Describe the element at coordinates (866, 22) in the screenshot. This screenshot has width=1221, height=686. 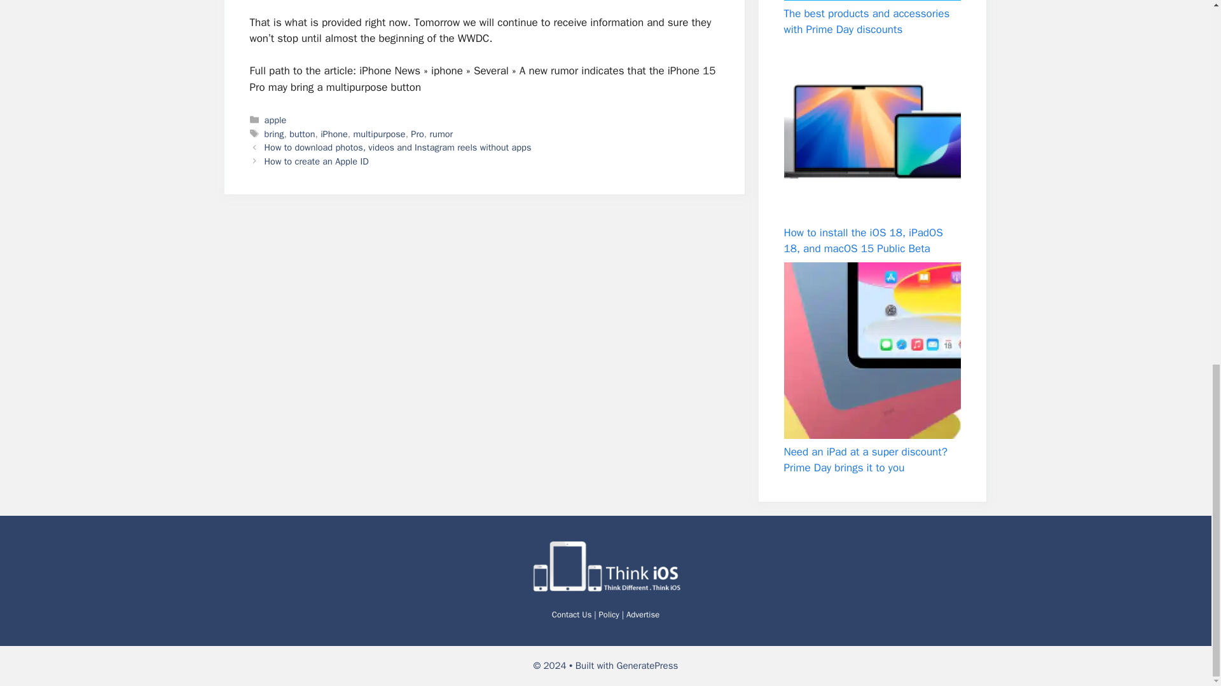
I see `The best products and accessories with Prime Day discounts` at that location.